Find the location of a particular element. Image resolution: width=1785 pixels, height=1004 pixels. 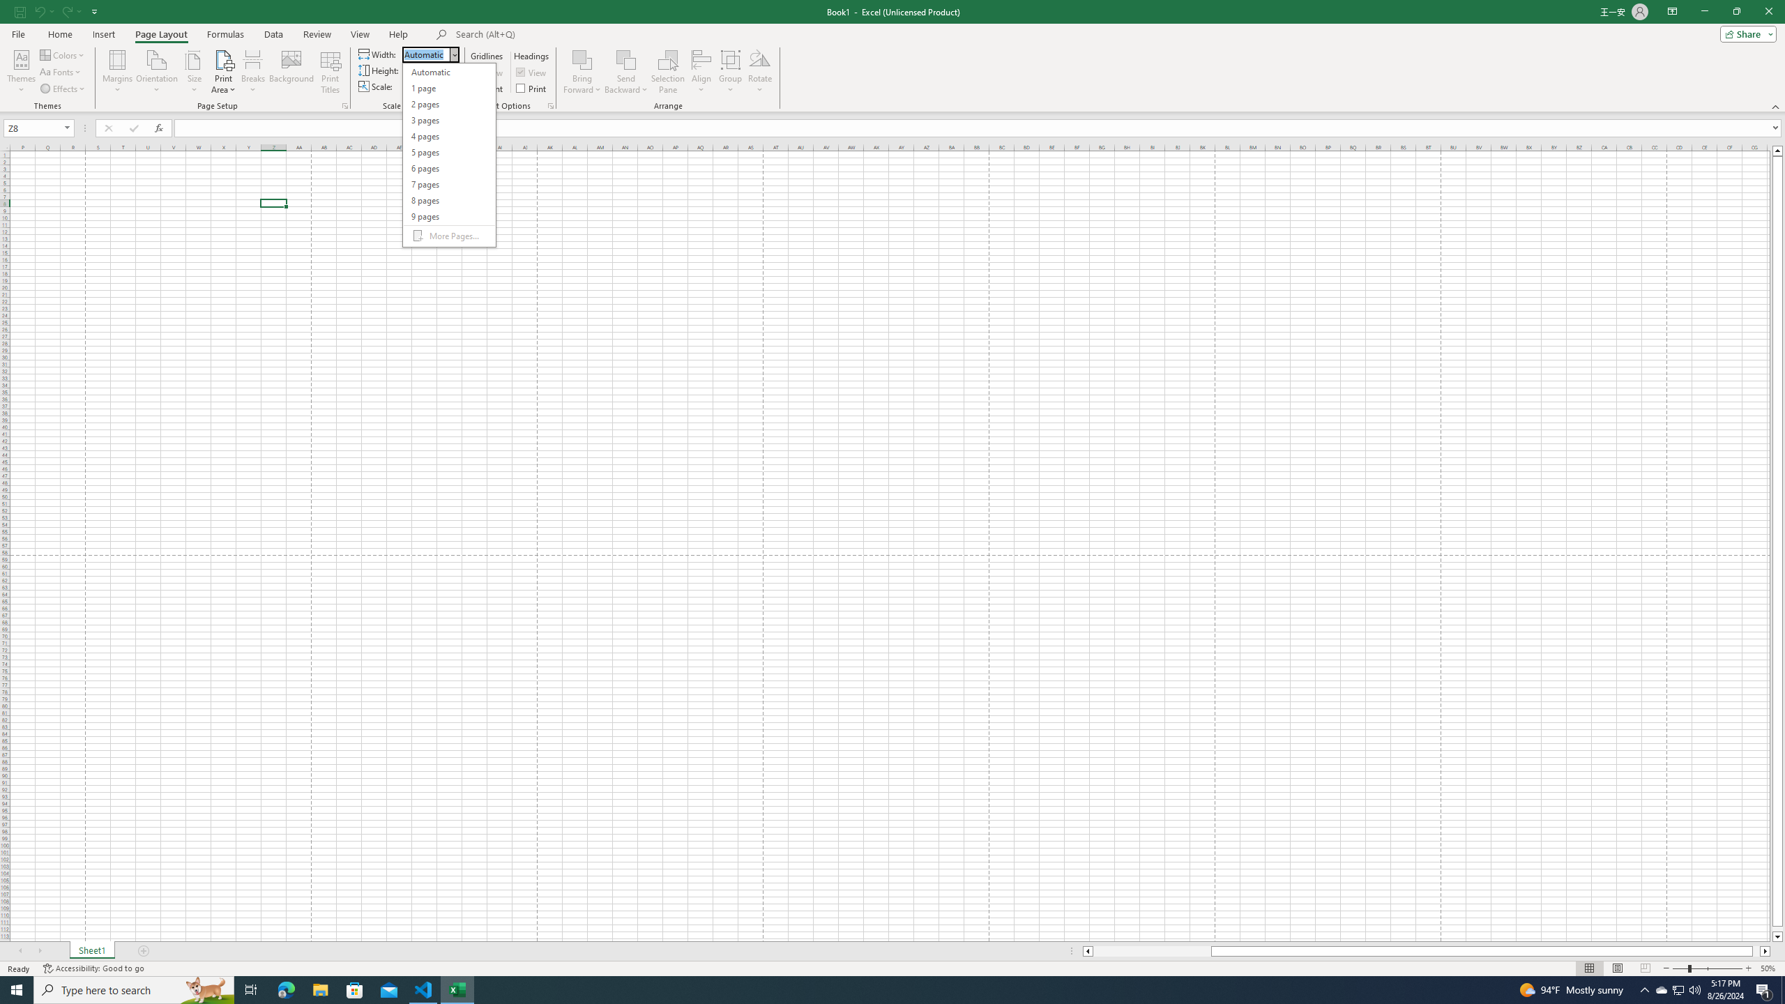

Class: MsoCommandBar is located at coordinates (892, 56).